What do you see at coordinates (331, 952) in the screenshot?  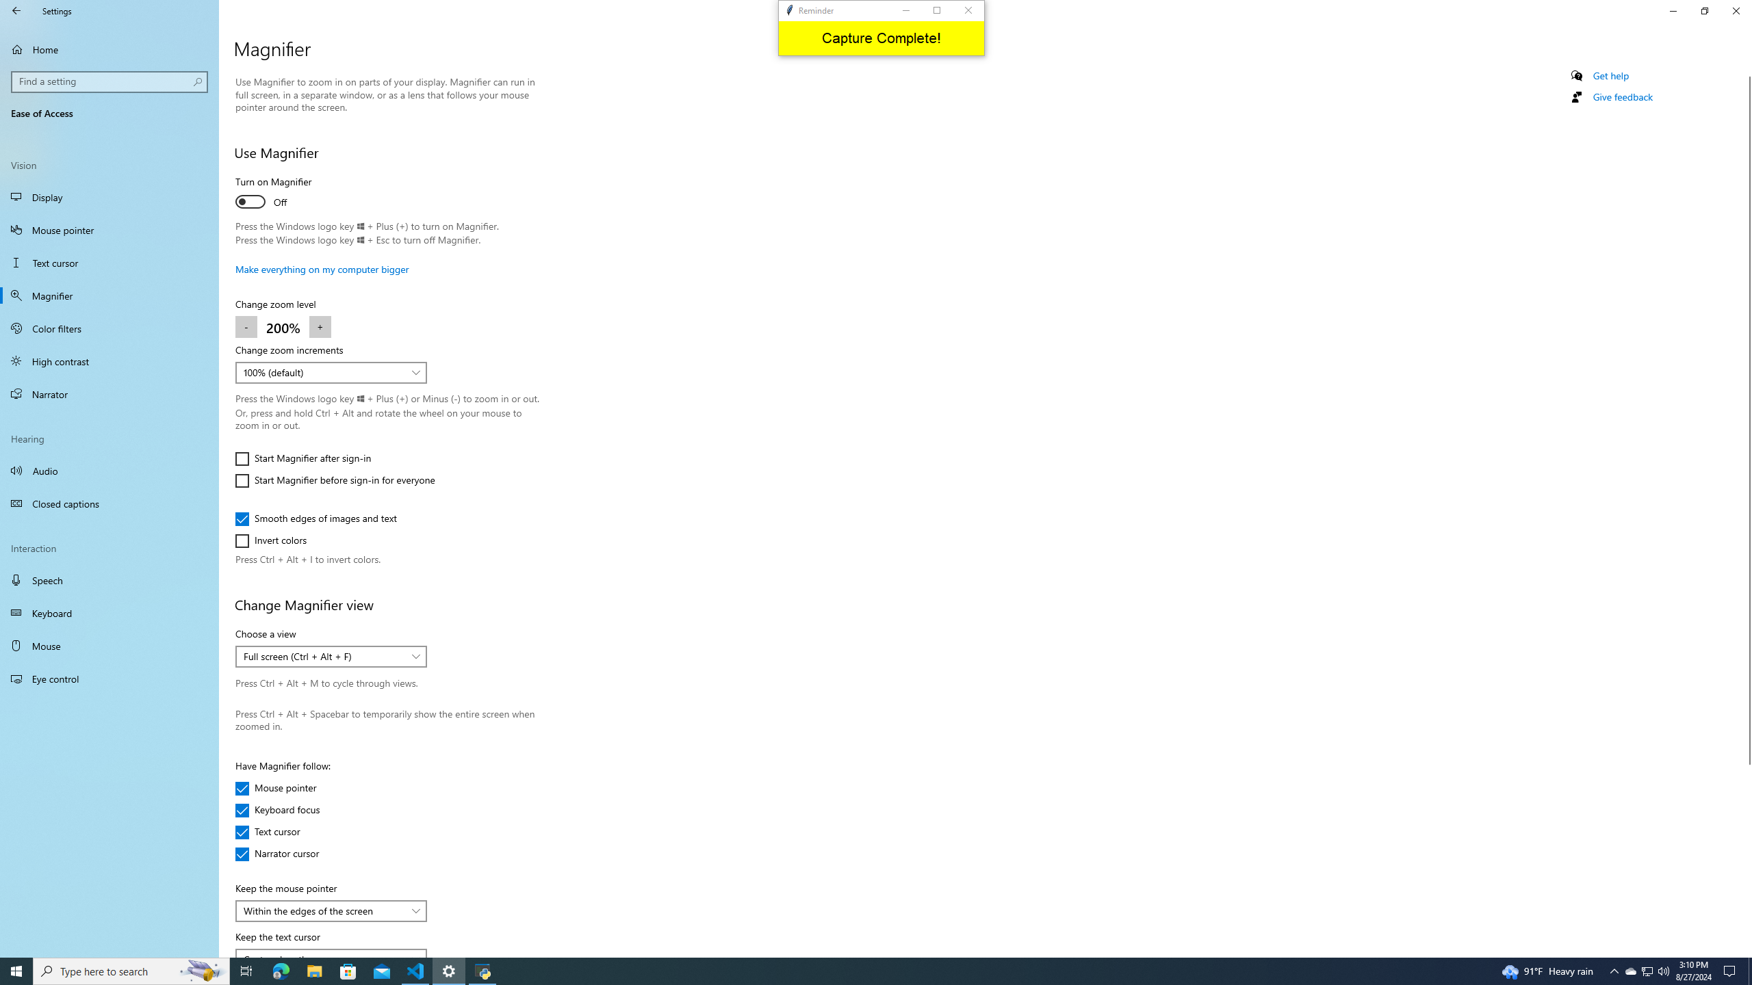 I see `Keep the text cursor` at bounding box center [331, 952].